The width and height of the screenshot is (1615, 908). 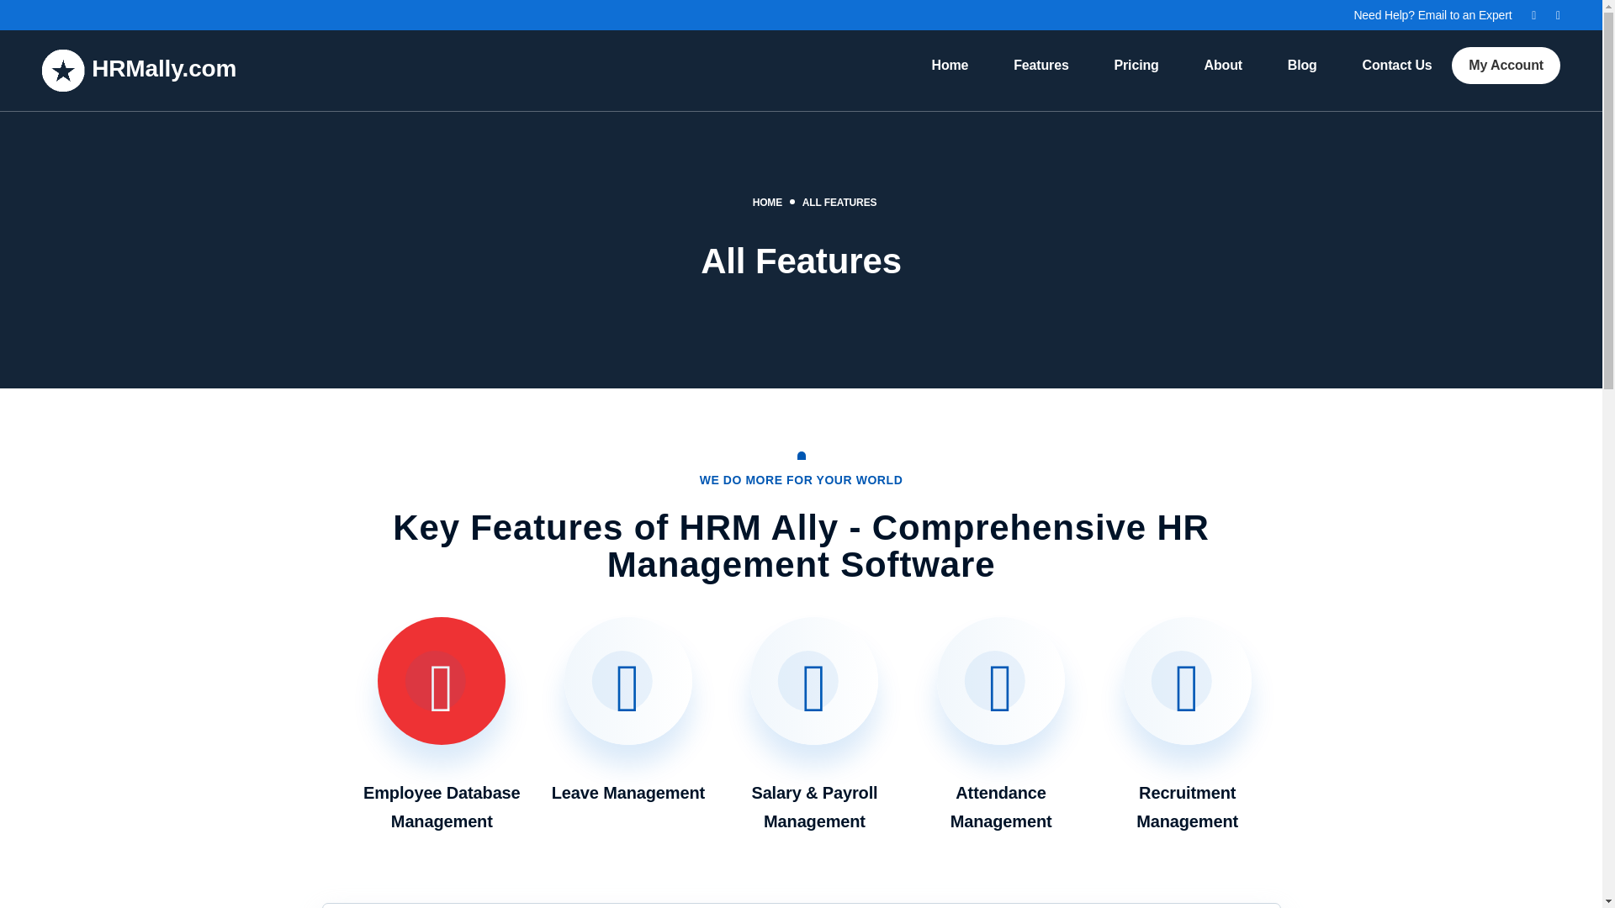 I want to click on My Account, so click(x=1506, y=66).